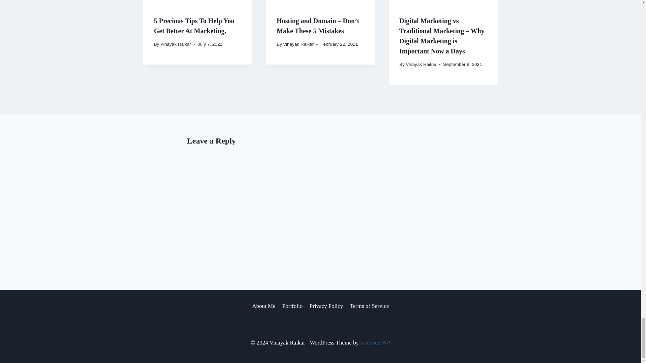  What do you see at coordinates (293, 306) in the screenshot?
I see `Portfolio` at bounding box center [293, 306].